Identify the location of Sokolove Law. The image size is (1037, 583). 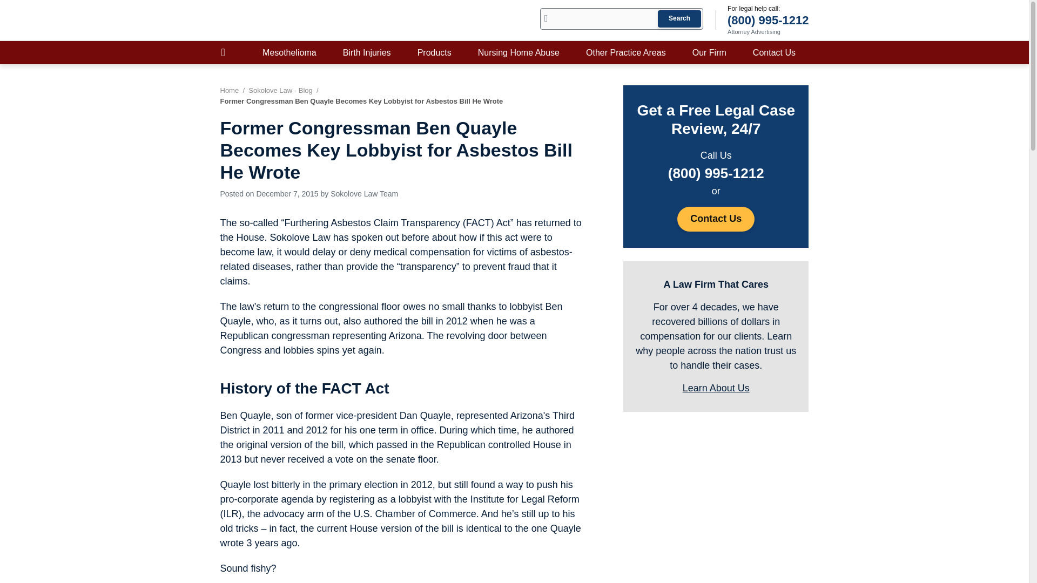
(287, 20).